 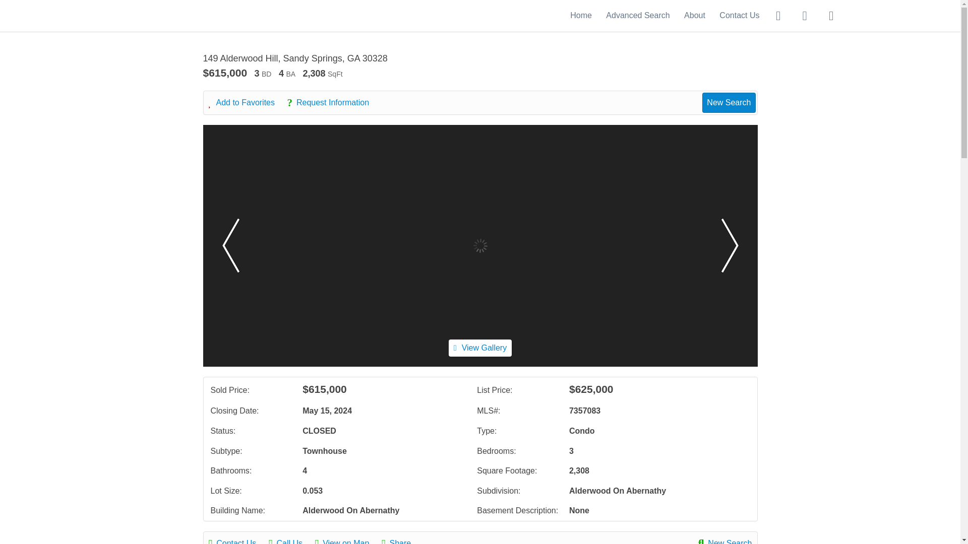 I want to click on Advanced Search, so click(x=637, y=15).